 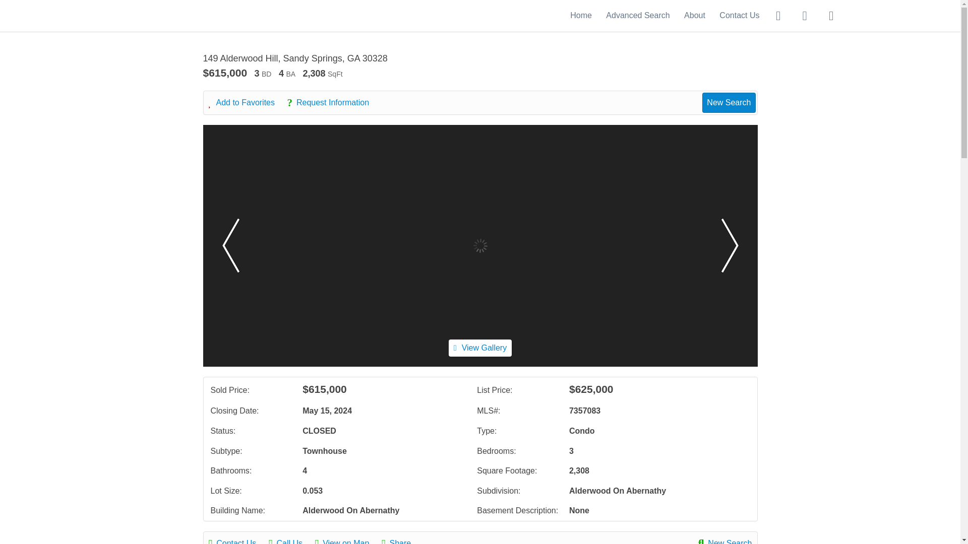 I want to click on Advanced Search, so click(x=637, y=15).